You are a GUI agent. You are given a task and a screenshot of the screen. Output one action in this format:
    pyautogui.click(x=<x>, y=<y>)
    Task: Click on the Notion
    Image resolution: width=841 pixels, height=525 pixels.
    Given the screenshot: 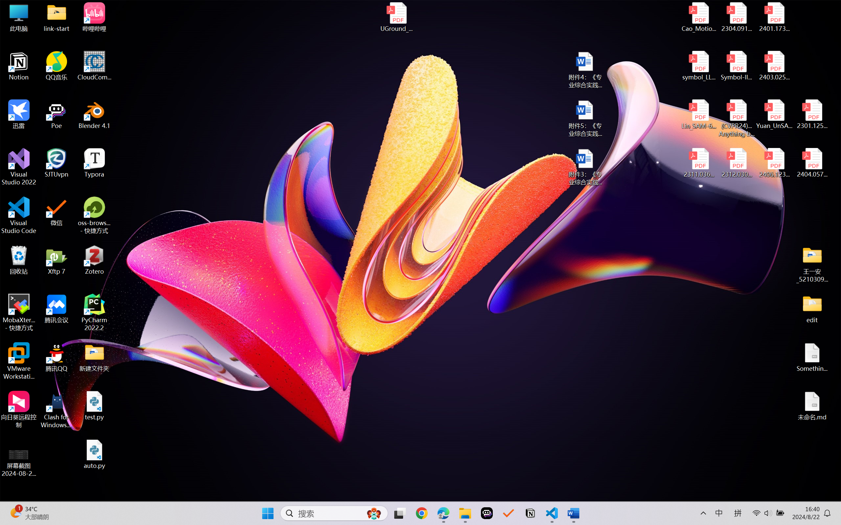 What is the action you would take?
    pyautogui.click(x=530, y=513)
    